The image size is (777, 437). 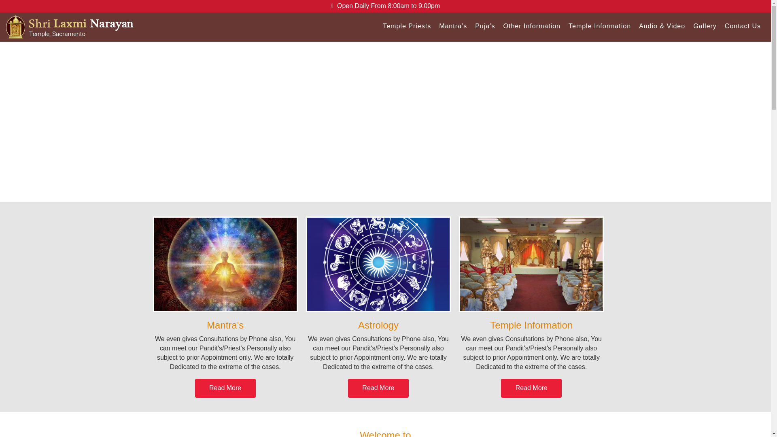 I want to click on Contact Us, so click(x=743, y=26).